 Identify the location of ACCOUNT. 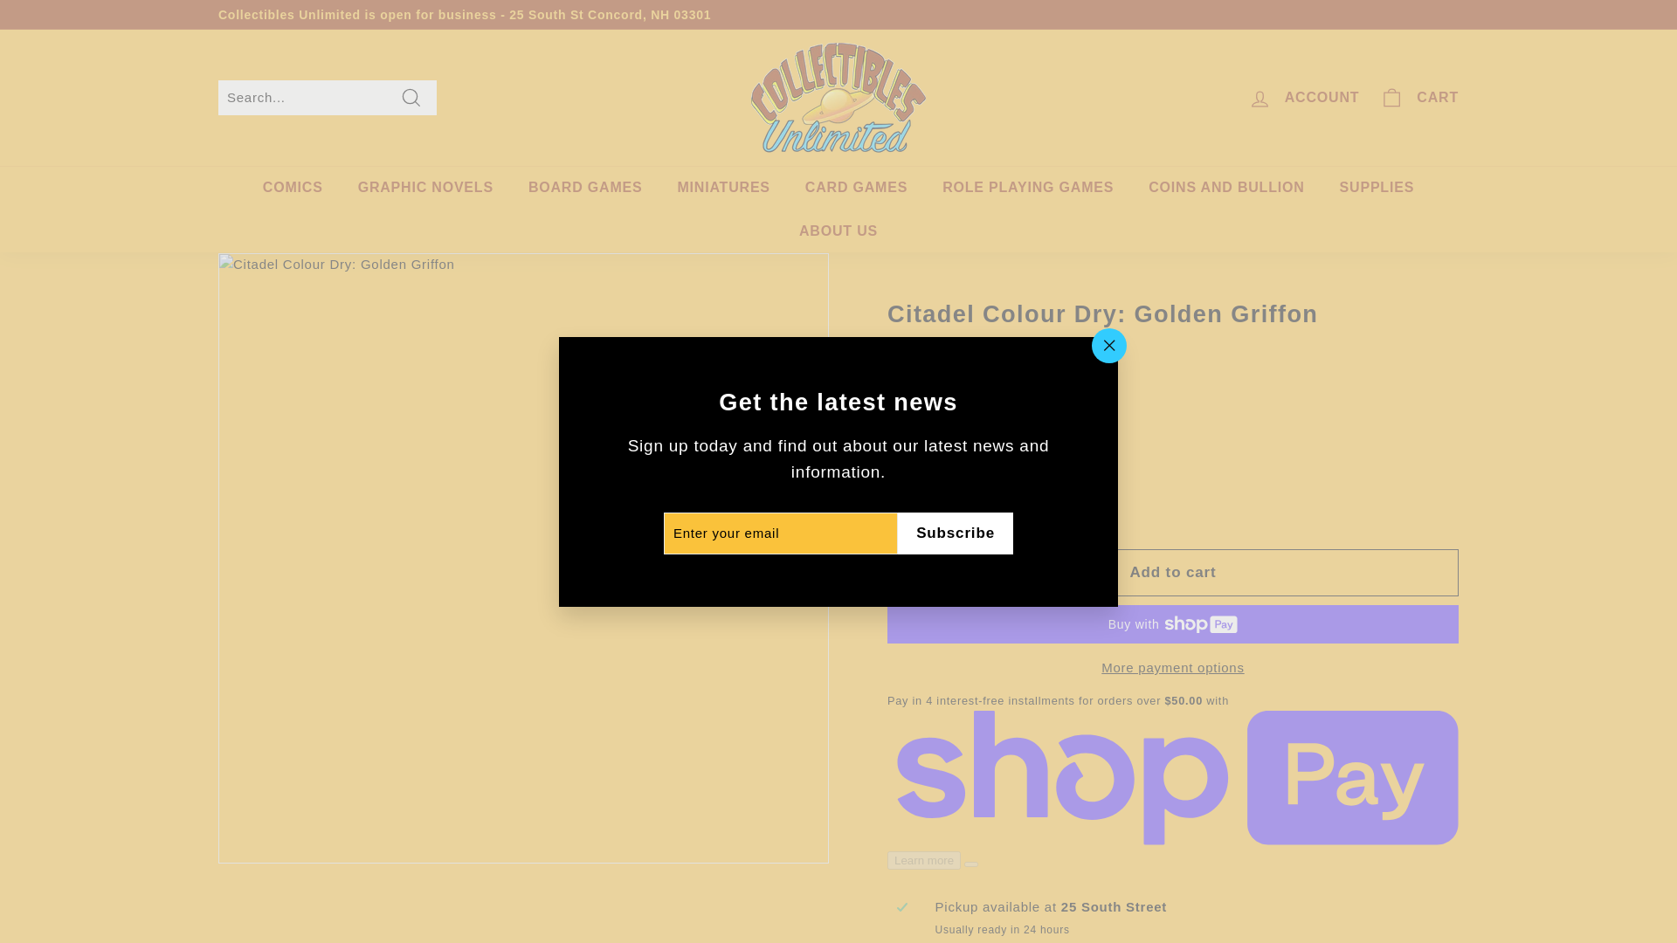
(1303, 98).